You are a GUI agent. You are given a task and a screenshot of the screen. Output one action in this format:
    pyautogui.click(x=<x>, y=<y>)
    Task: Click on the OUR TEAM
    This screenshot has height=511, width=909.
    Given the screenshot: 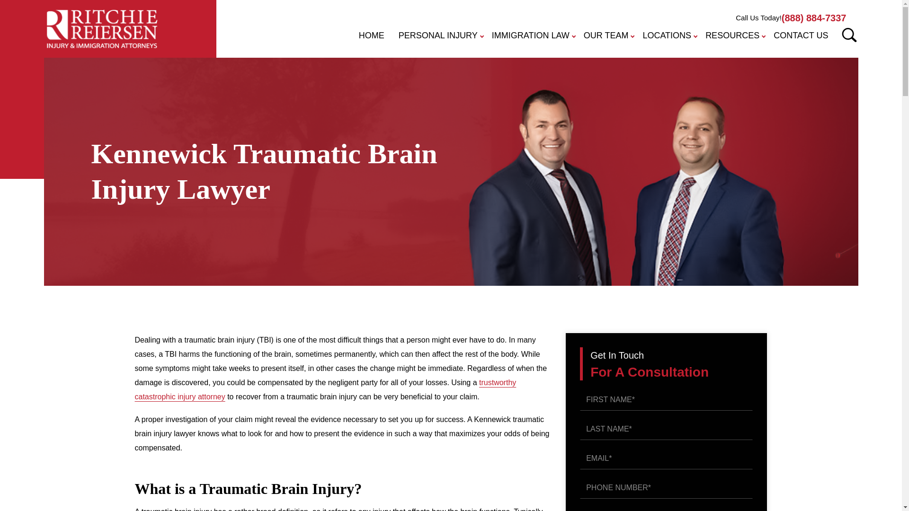 What is the action you would take?
    pyautogui.click(x=606, y=36)
    